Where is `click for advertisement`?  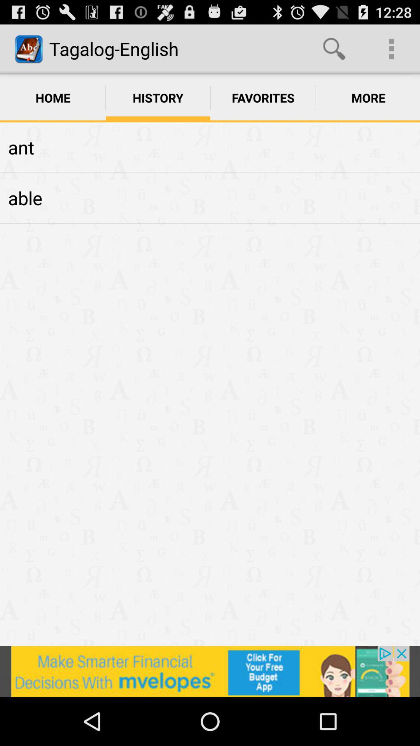
click for advertisement is located at coordinates (210, 671).